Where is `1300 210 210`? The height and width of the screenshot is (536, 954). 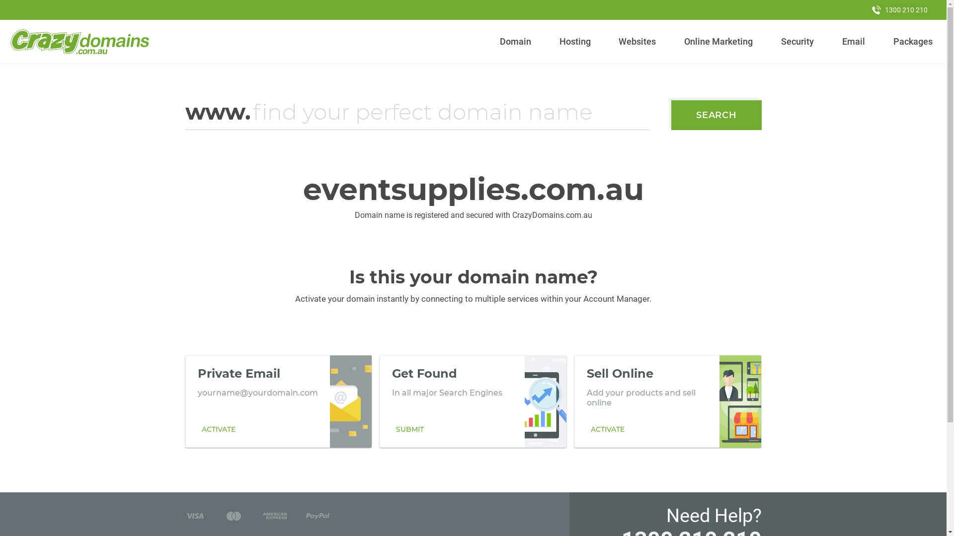 1300 210 210 is located at coordinates (900, 10).